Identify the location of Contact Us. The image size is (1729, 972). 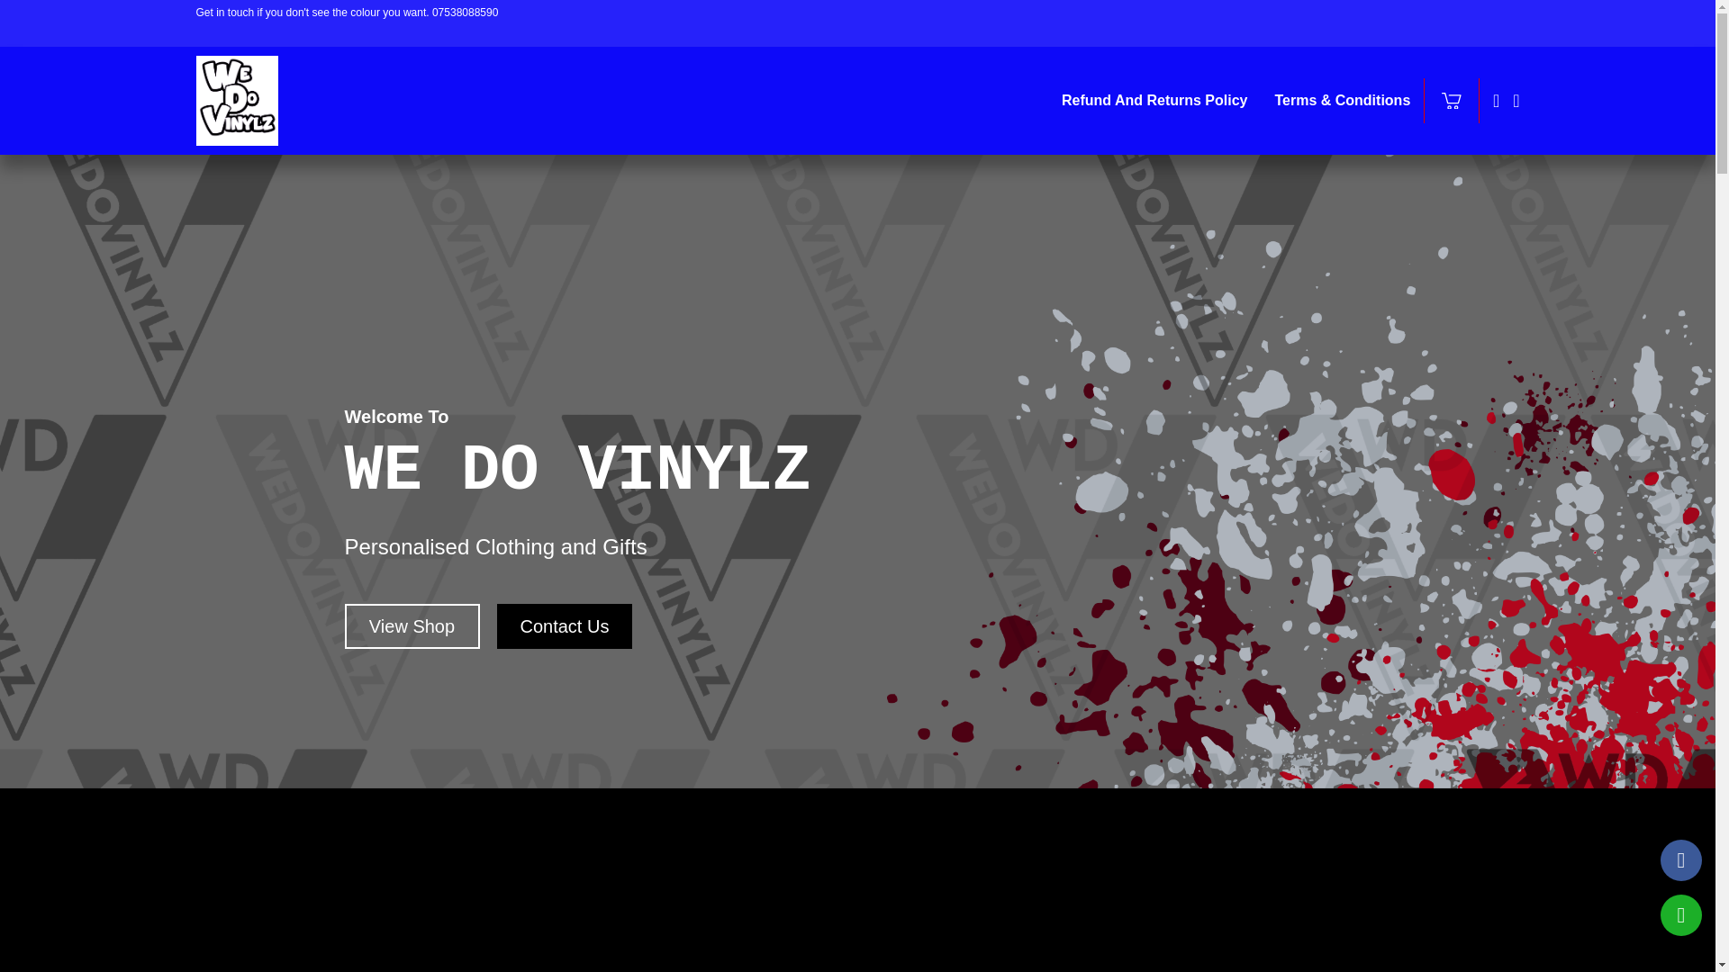
(565, 626).